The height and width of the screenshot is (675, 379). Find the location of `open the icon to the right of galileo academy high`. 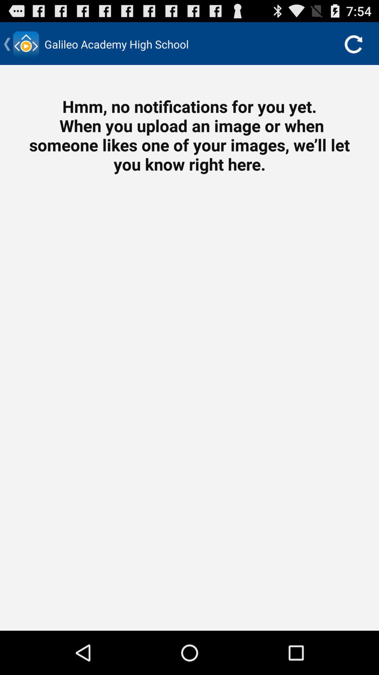

open the icon to the right of galileo academy high is located at coordinates (353, 44).